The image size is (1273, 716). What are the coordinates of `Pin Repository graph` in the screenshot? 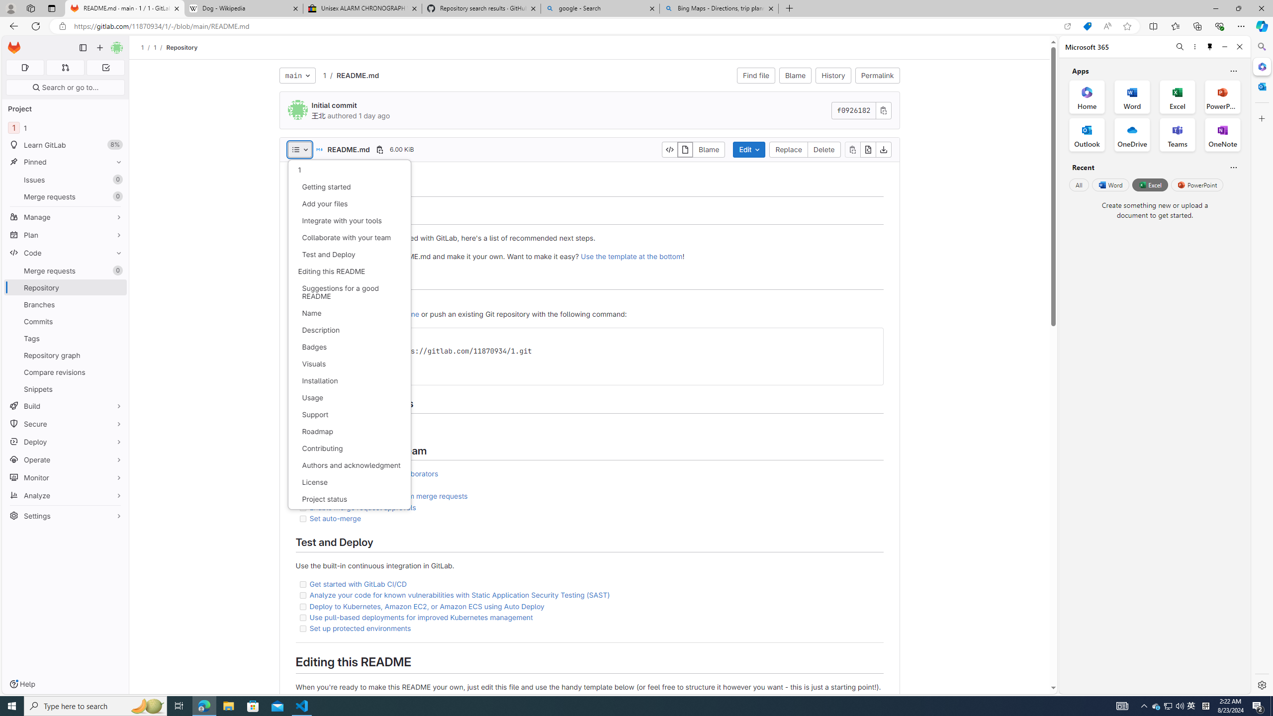 It's located at (116, 355).